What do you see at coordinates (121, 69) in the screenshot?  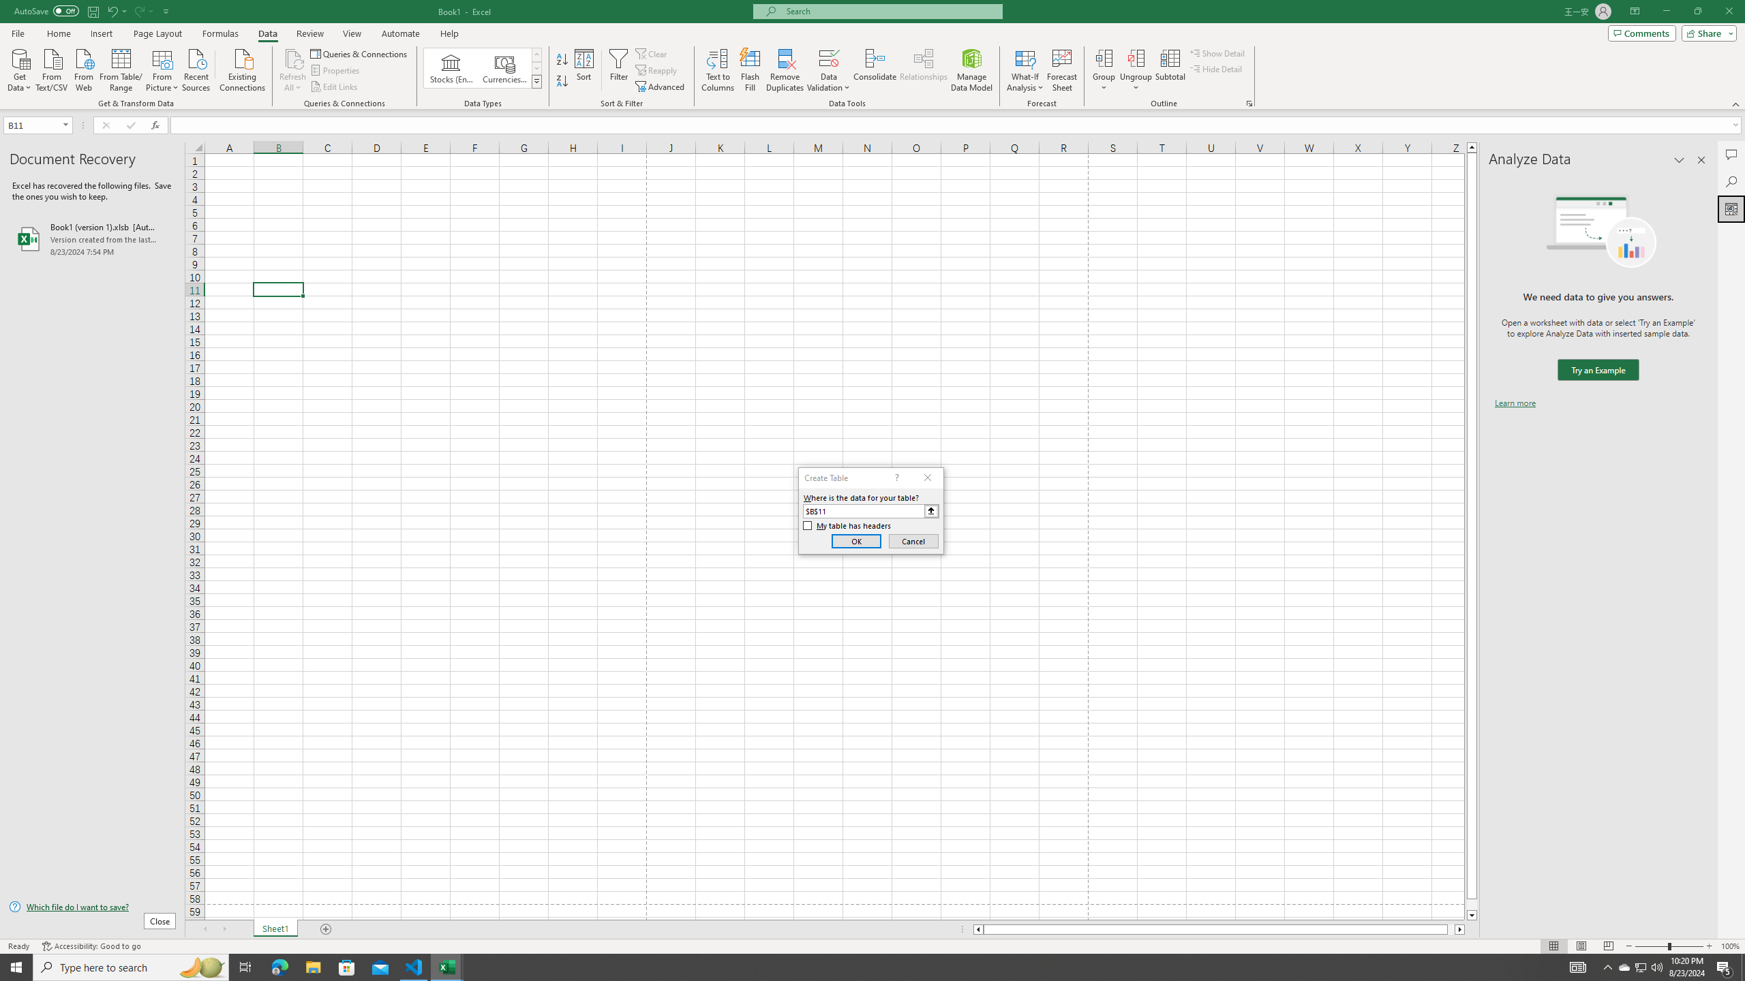 I see `From Table/Range` at bounding box center [121, 69].